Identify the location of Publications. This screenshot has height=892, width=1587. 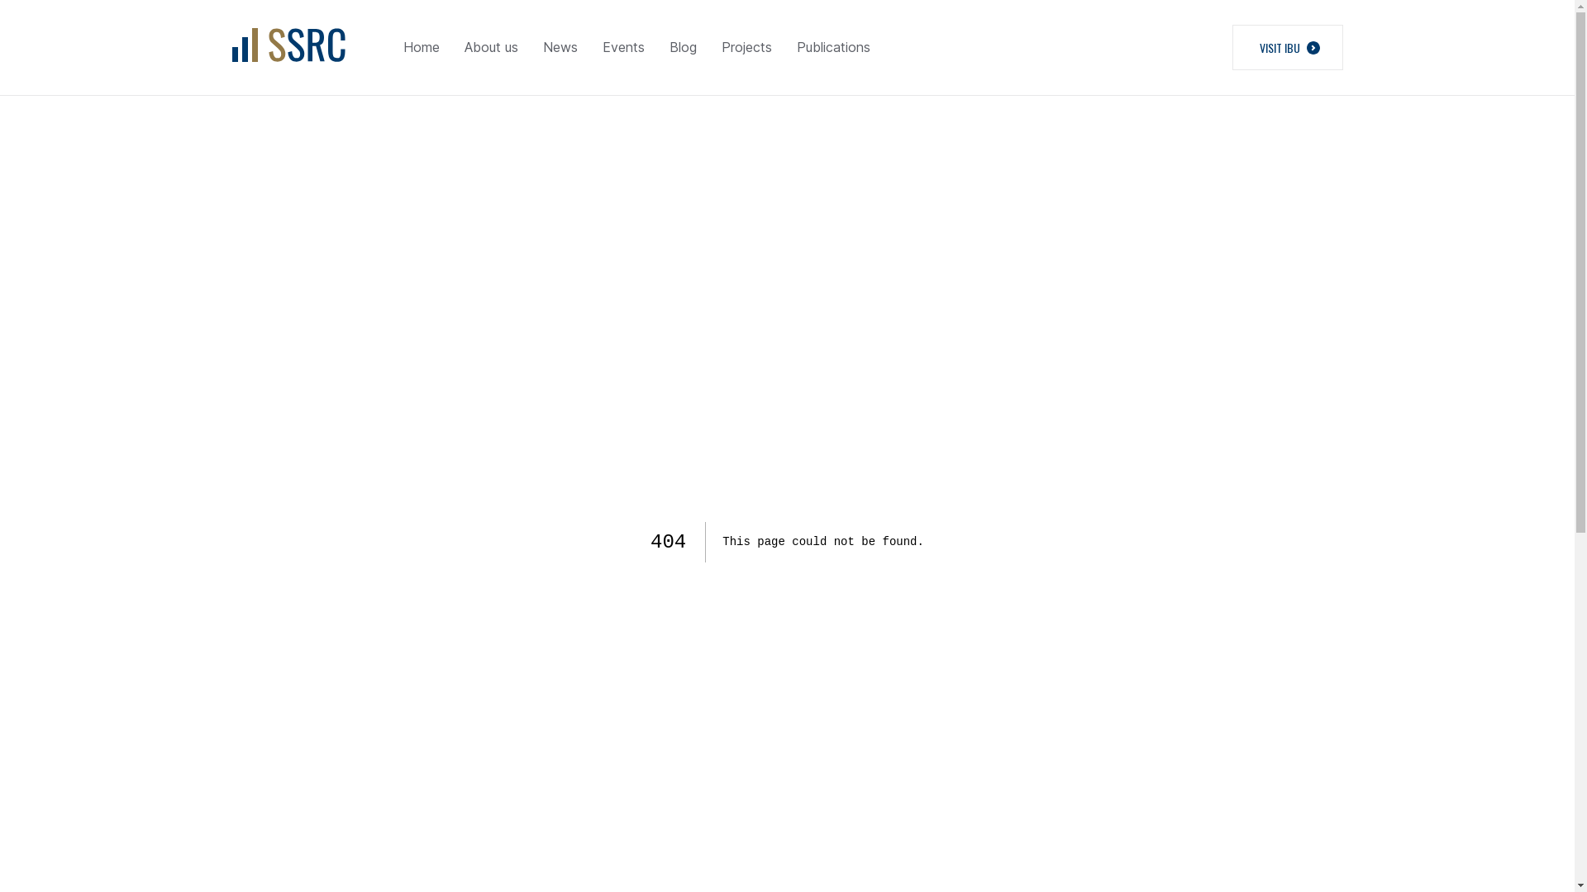
(833, 48).